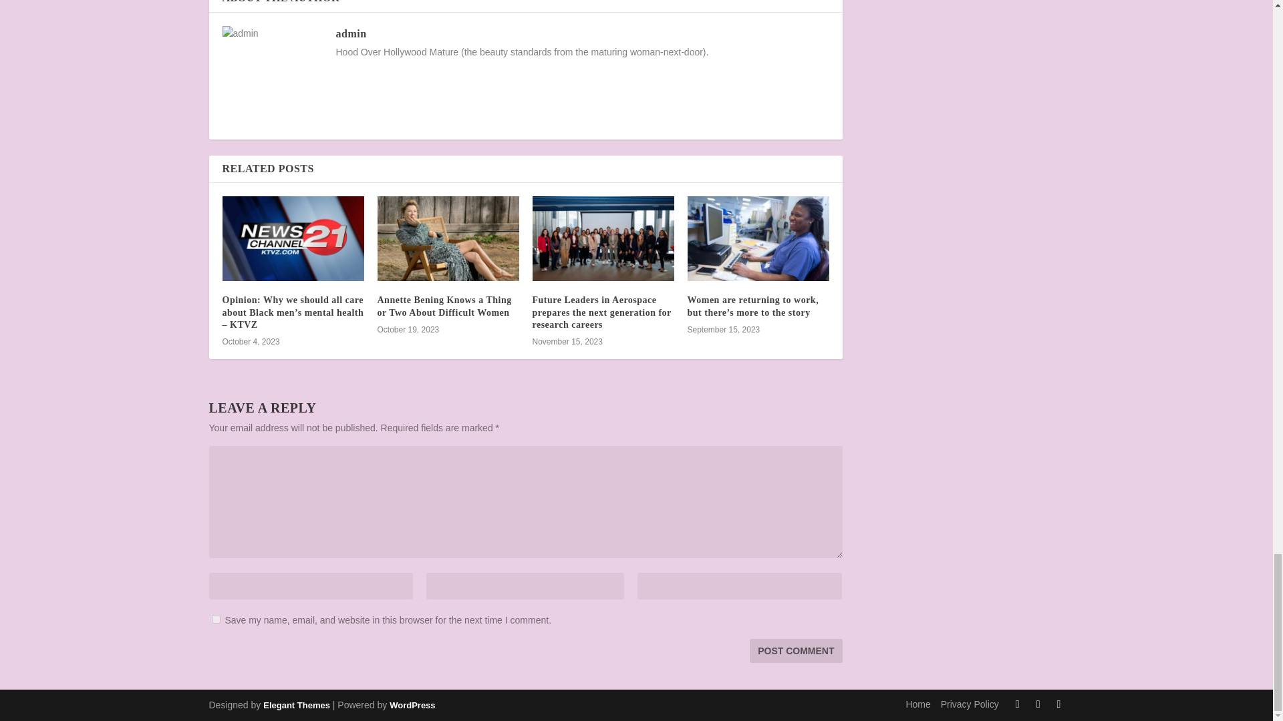  Describe the element at coordinates (795, 650) in the screenshot. I see `Post Comment` at that location.